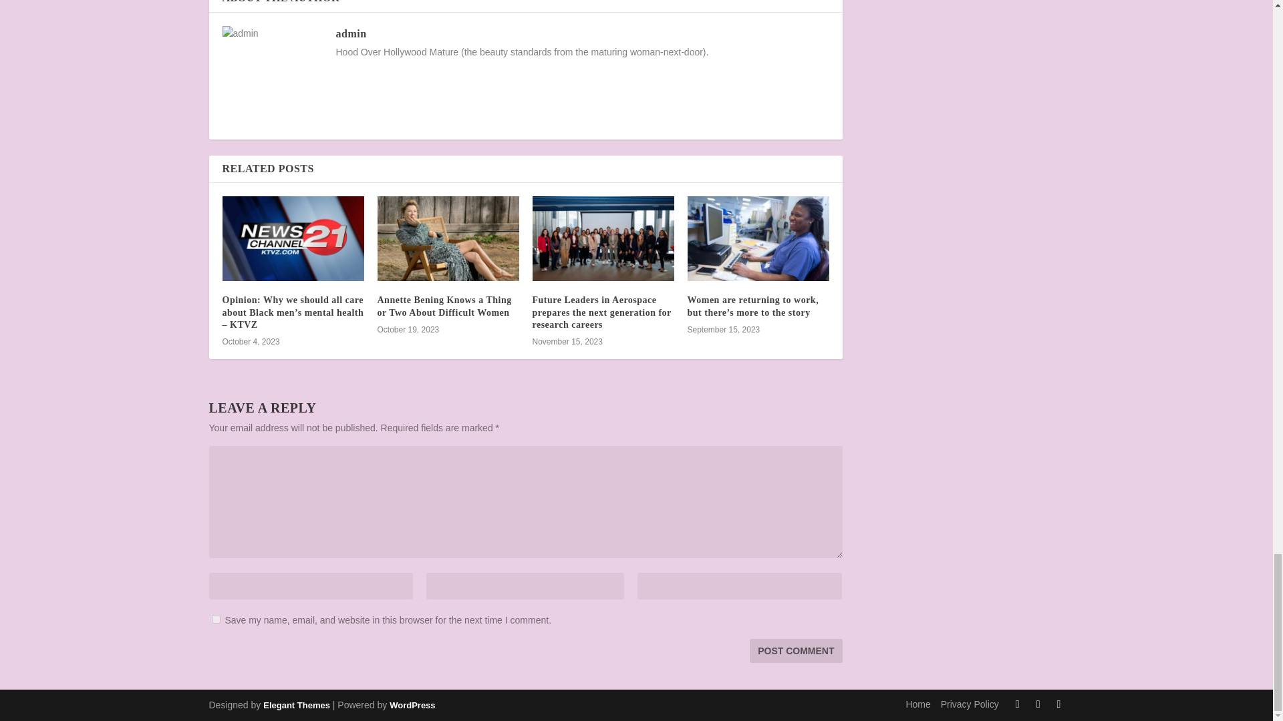  Describe the element at coordinates (795, 650) in the screenshot. I see `Post Comment` at that location.